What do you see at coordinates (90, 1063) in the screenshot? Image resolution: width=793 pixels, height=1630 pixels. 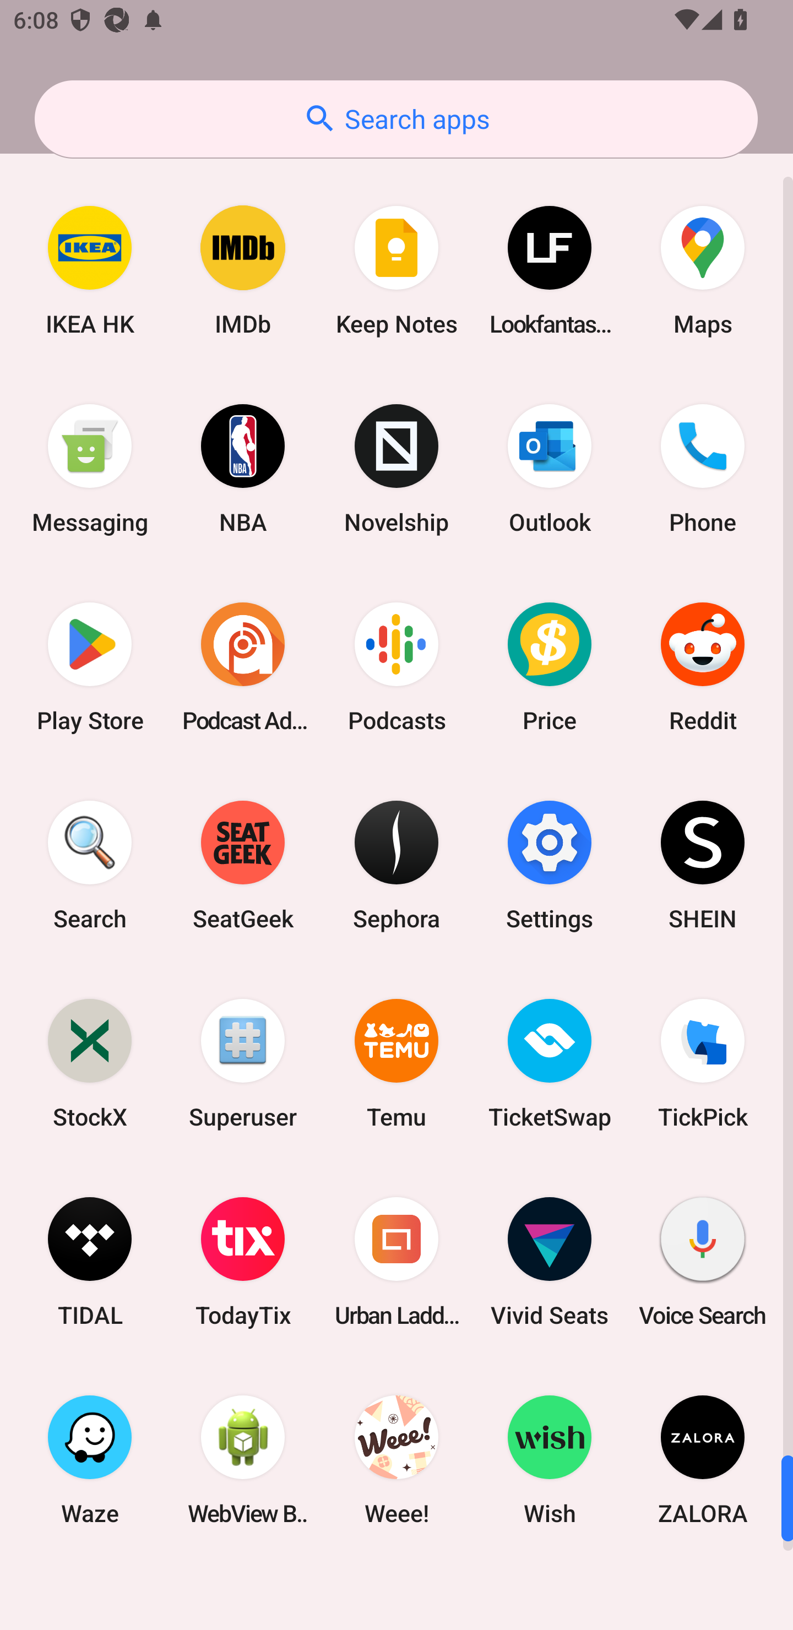 I see `StockX` at bounding box center [90, 1063].